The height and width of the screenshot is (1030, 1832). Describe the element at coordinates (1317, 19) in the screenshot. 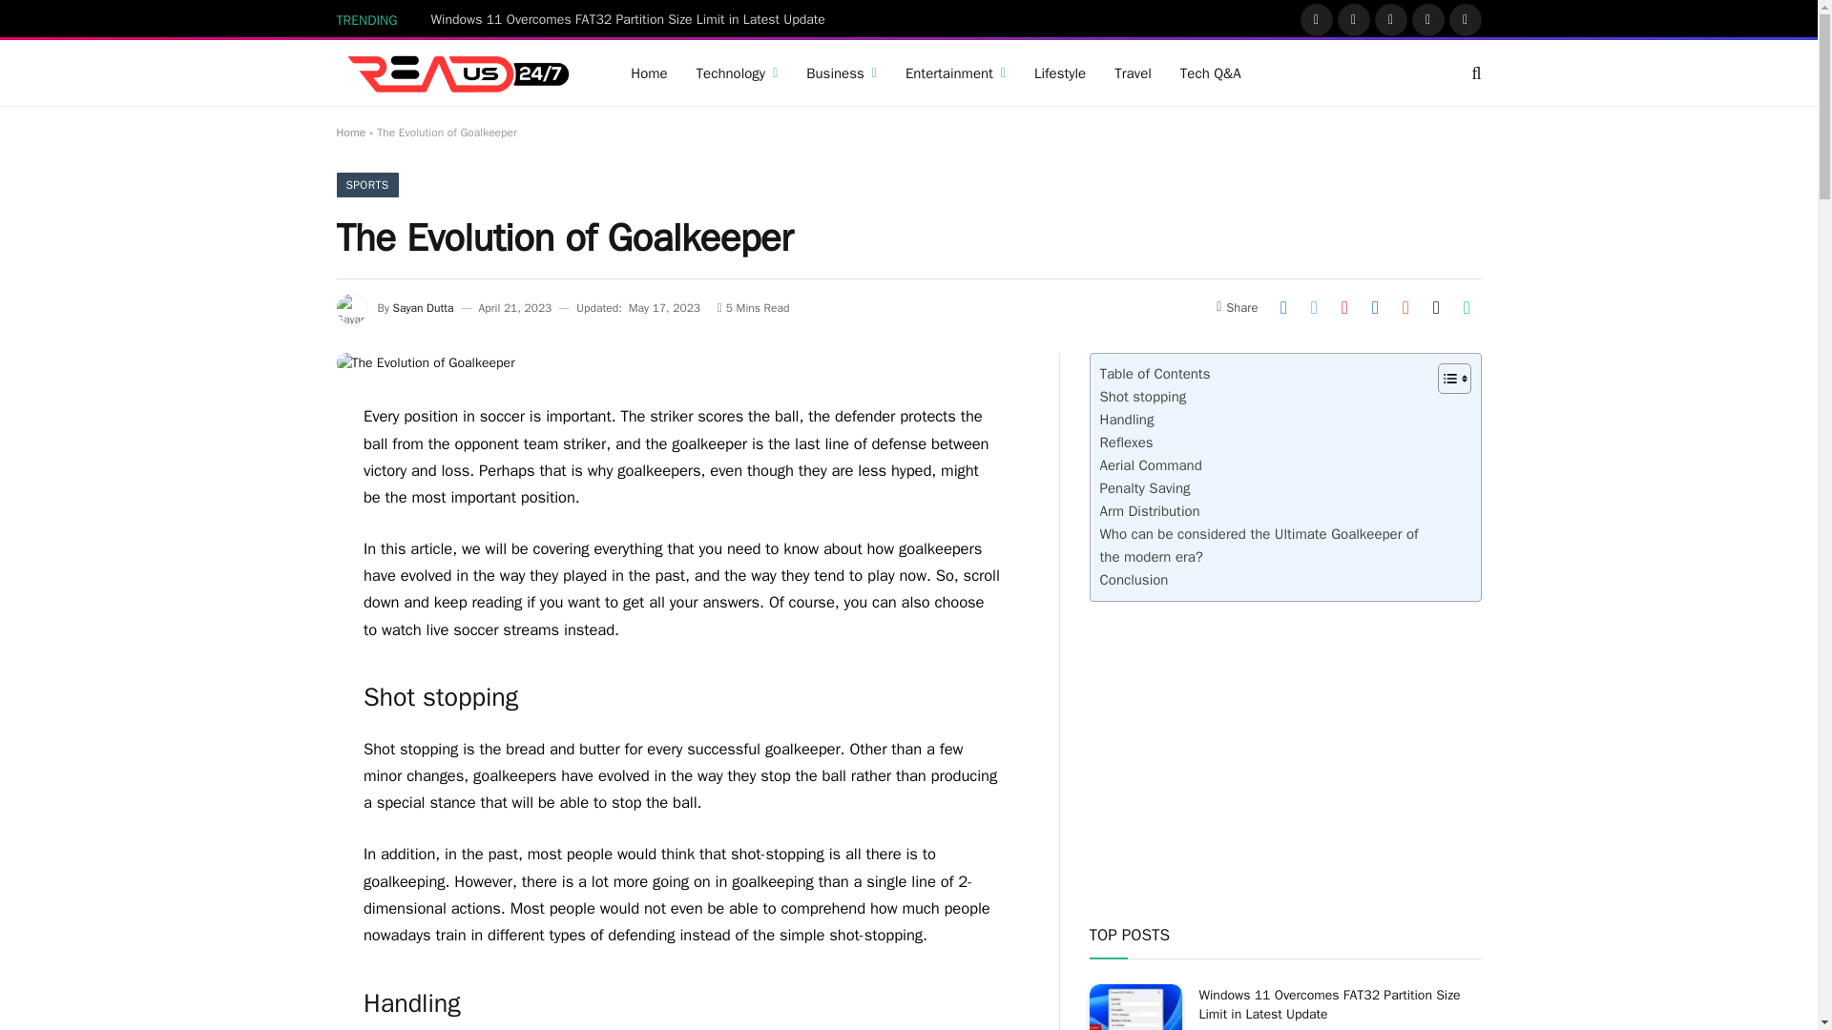

I see `Facebook` at that location.